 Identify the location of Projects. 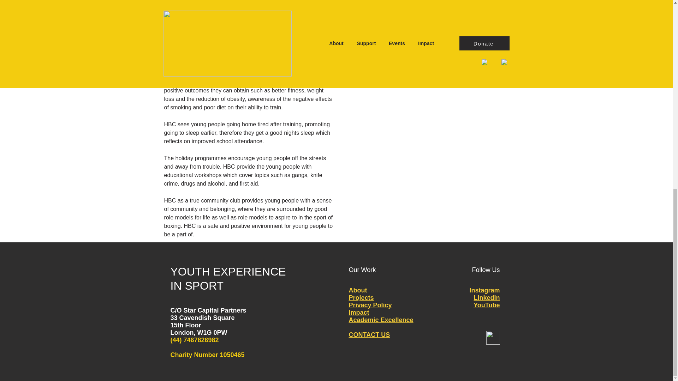
(362, 298).